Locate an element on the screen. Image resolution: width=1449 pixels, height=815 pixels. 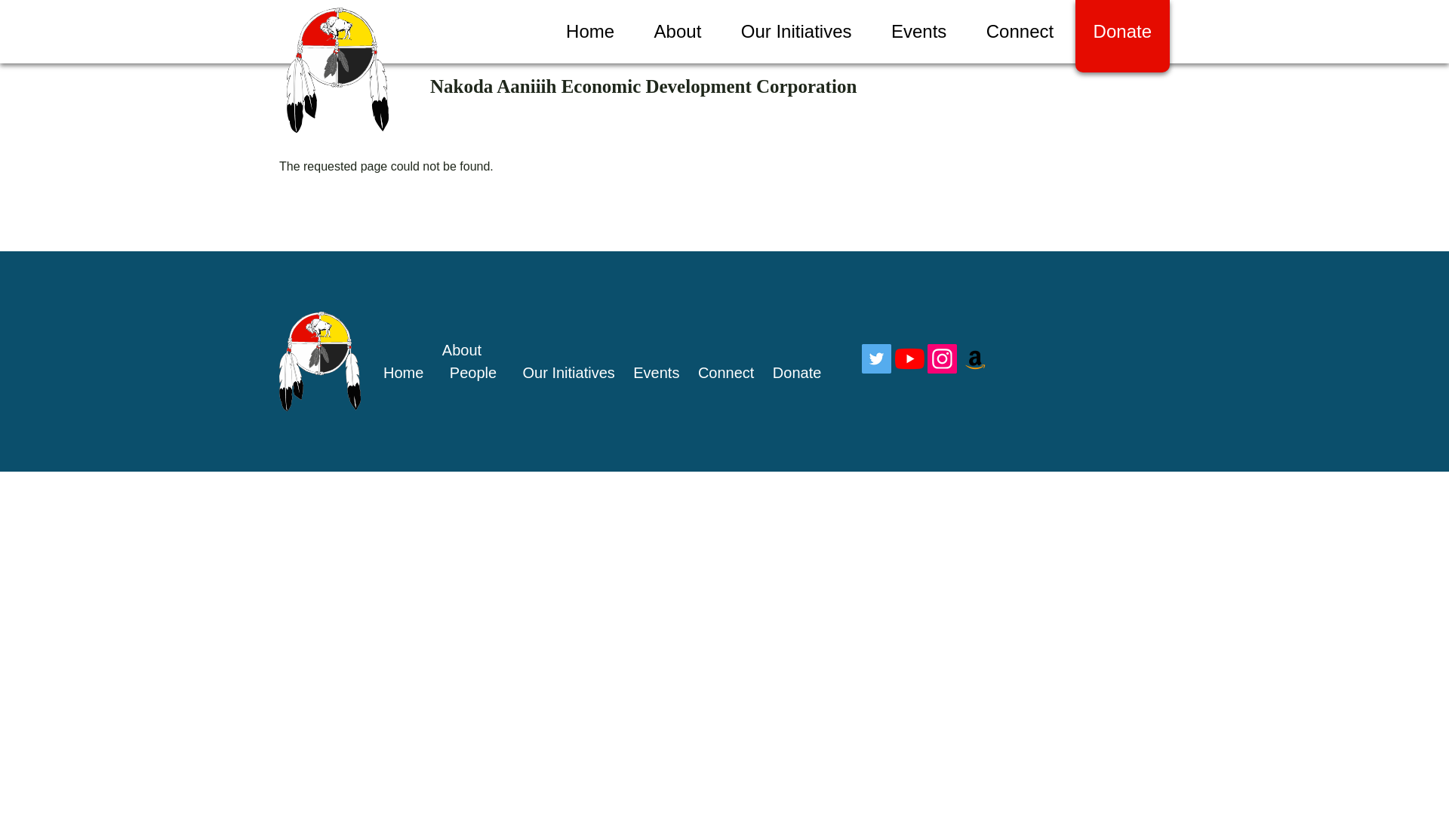
Events is located at coordinates (919, 32).